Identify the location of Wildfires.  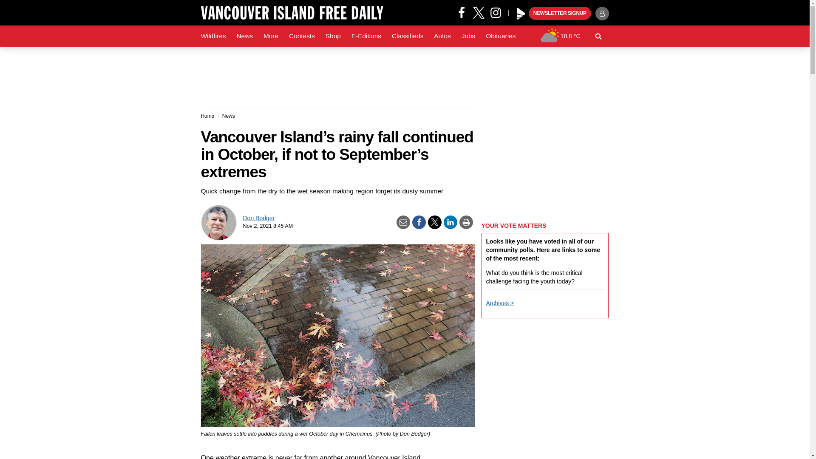
(213, 36).